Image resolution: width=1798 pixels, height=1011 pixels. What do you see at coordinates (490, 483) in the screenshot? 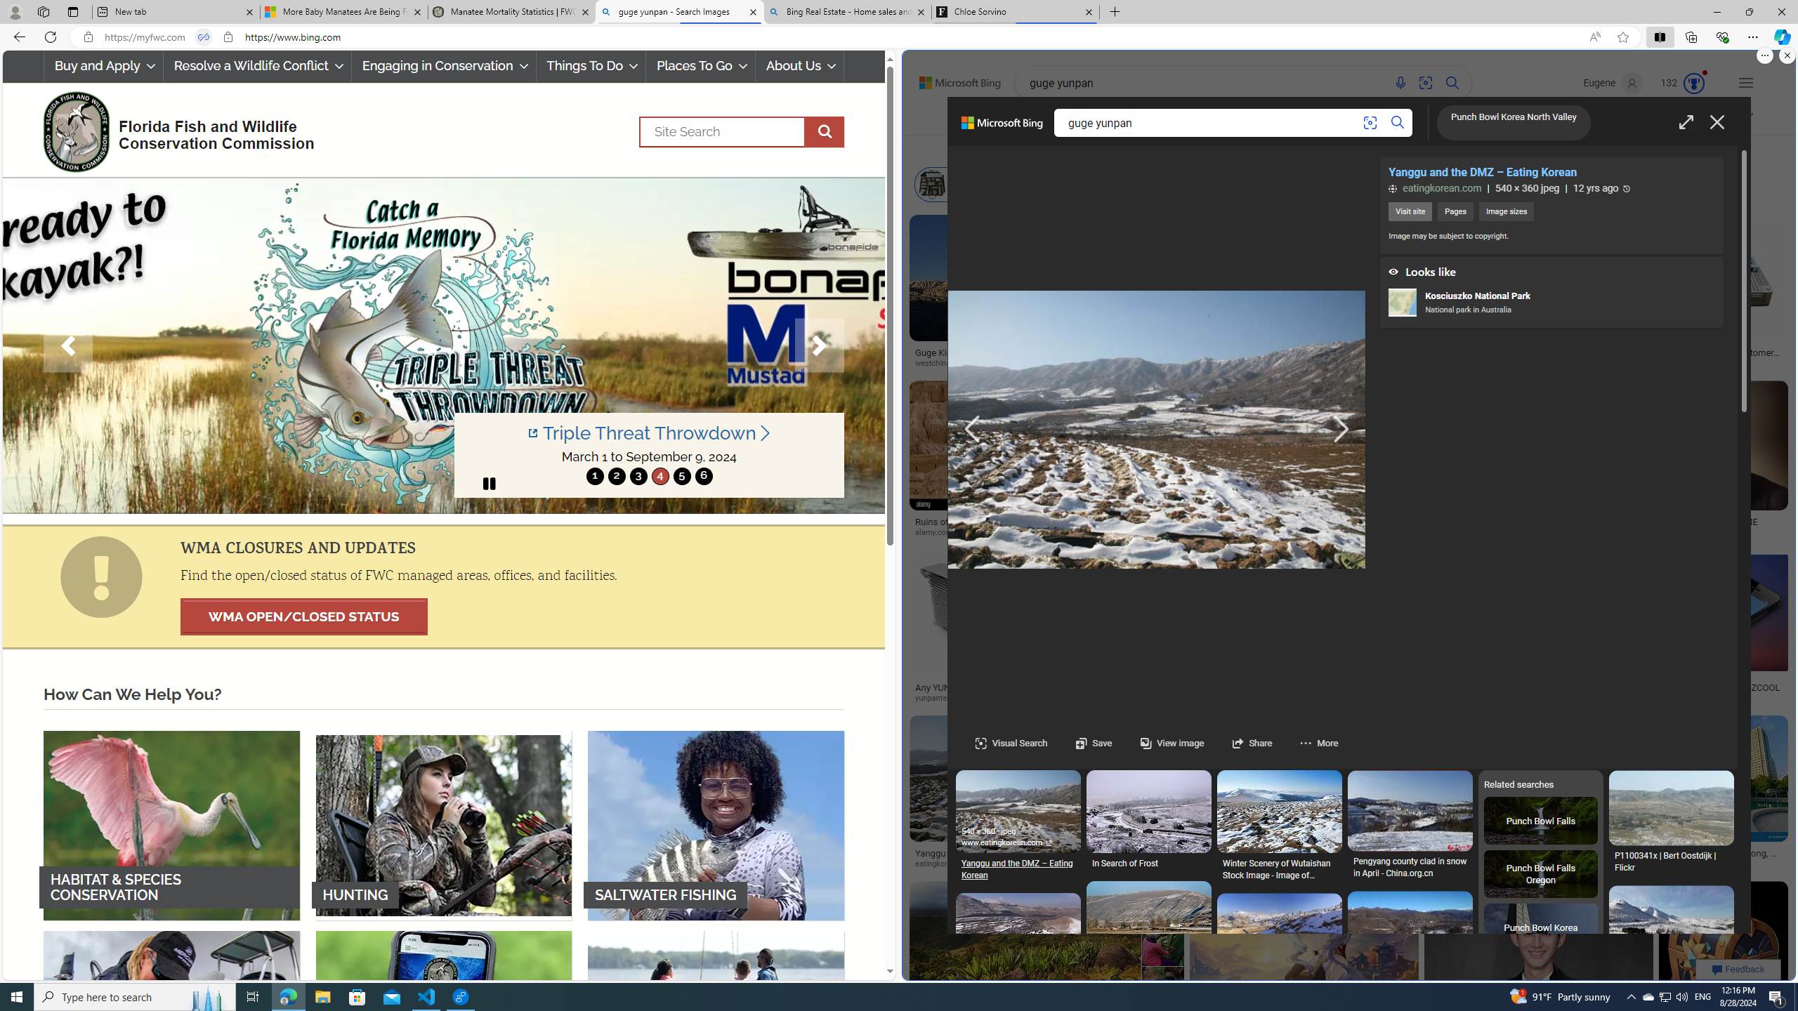
I see `slider pause button` at bounding box center [490, 483].